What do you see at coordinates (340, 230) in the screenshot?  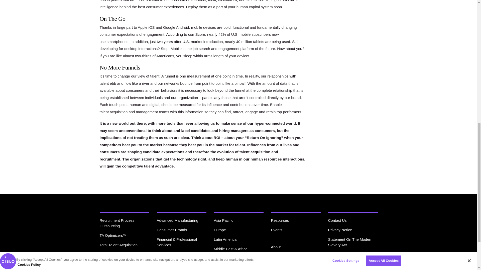 I see `Privacy Notice` at bounding box center [340, 230].